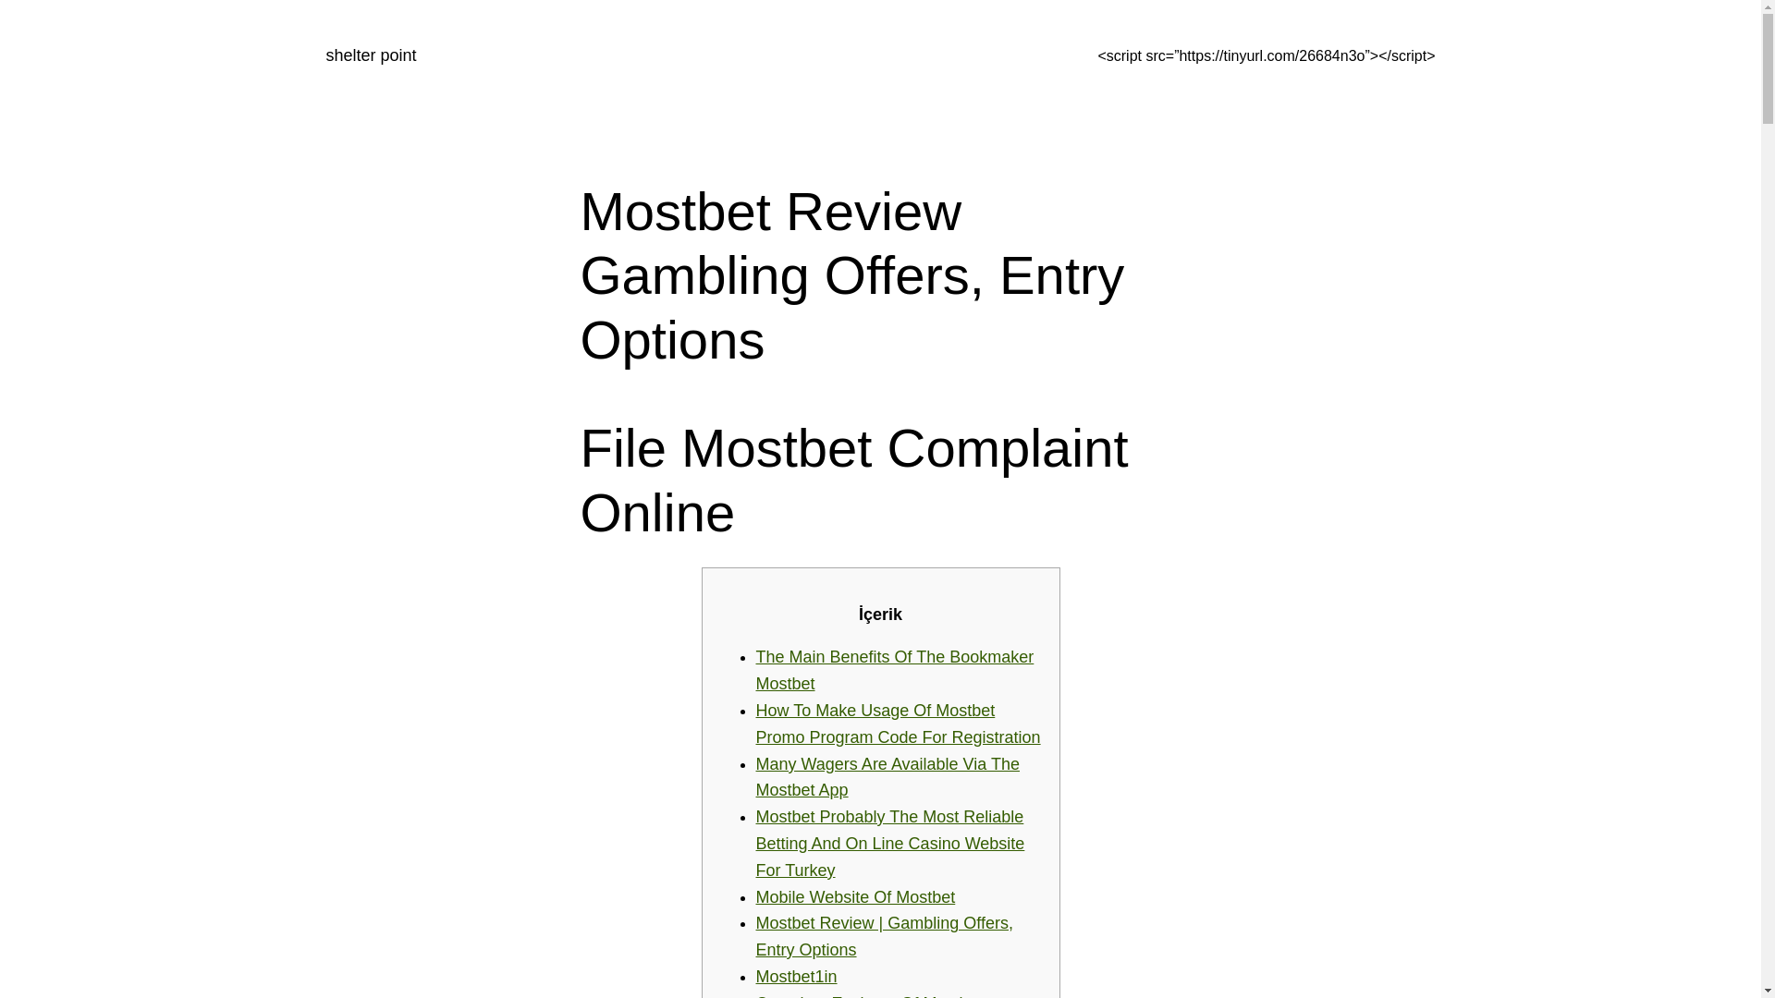 The image size is (1775, 998). What do you see at coordinates (887, 777) in the screenshot?
I see `Many Wagers Are Available Via The Mostbet App` at bounding box center [887, 777].